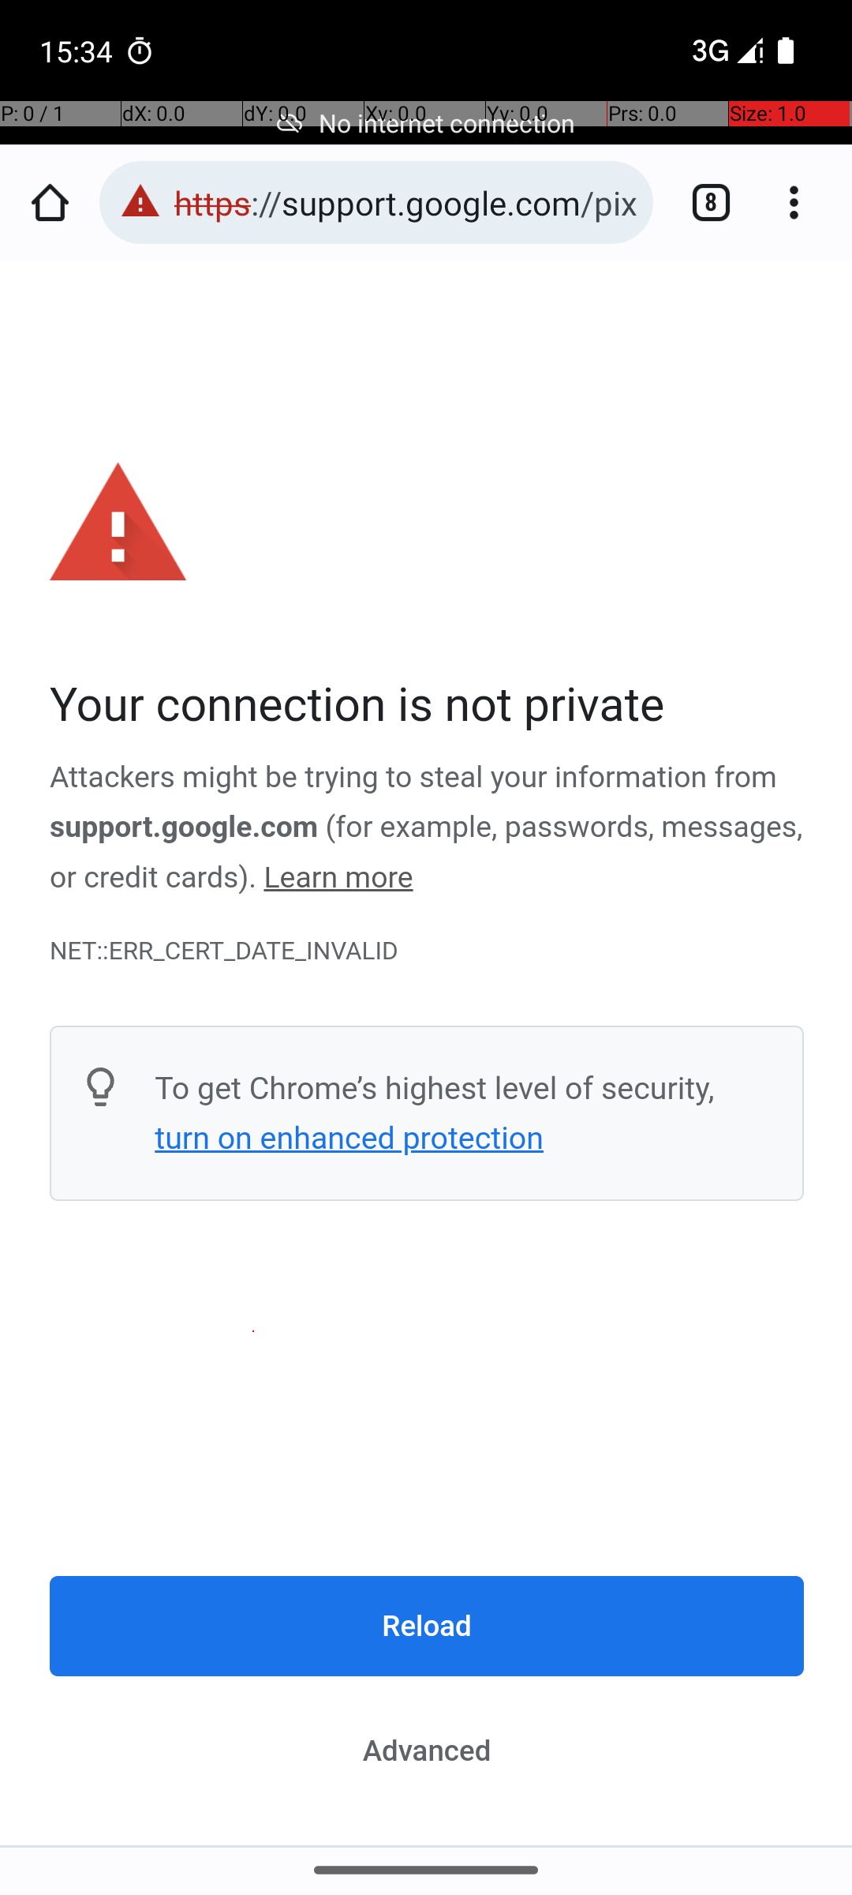  What do you see at coordinates (405, 202) in the screenshot?
I see `https://support.google.com/pixelphone/?p=battery_saver_settings` at bounding box center [405, 202].